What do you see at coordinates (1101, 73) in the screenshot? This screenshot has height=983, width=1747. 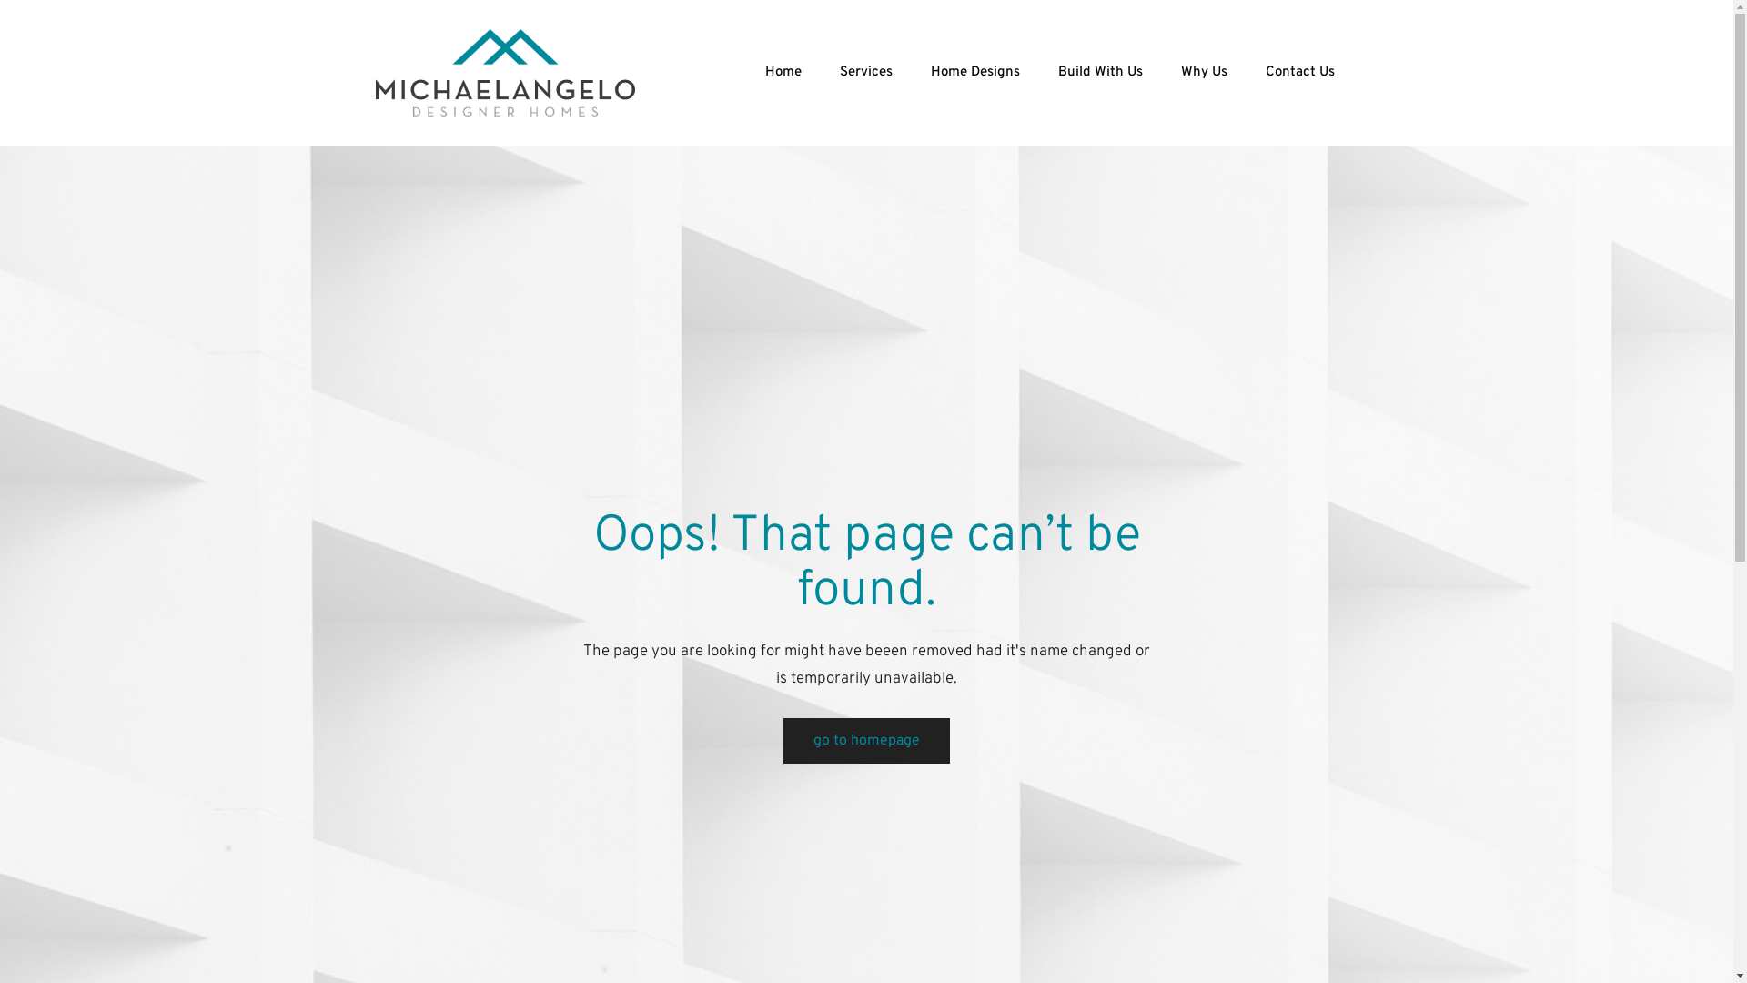 I see `Build With Us` at bounding box center [1101, 73].